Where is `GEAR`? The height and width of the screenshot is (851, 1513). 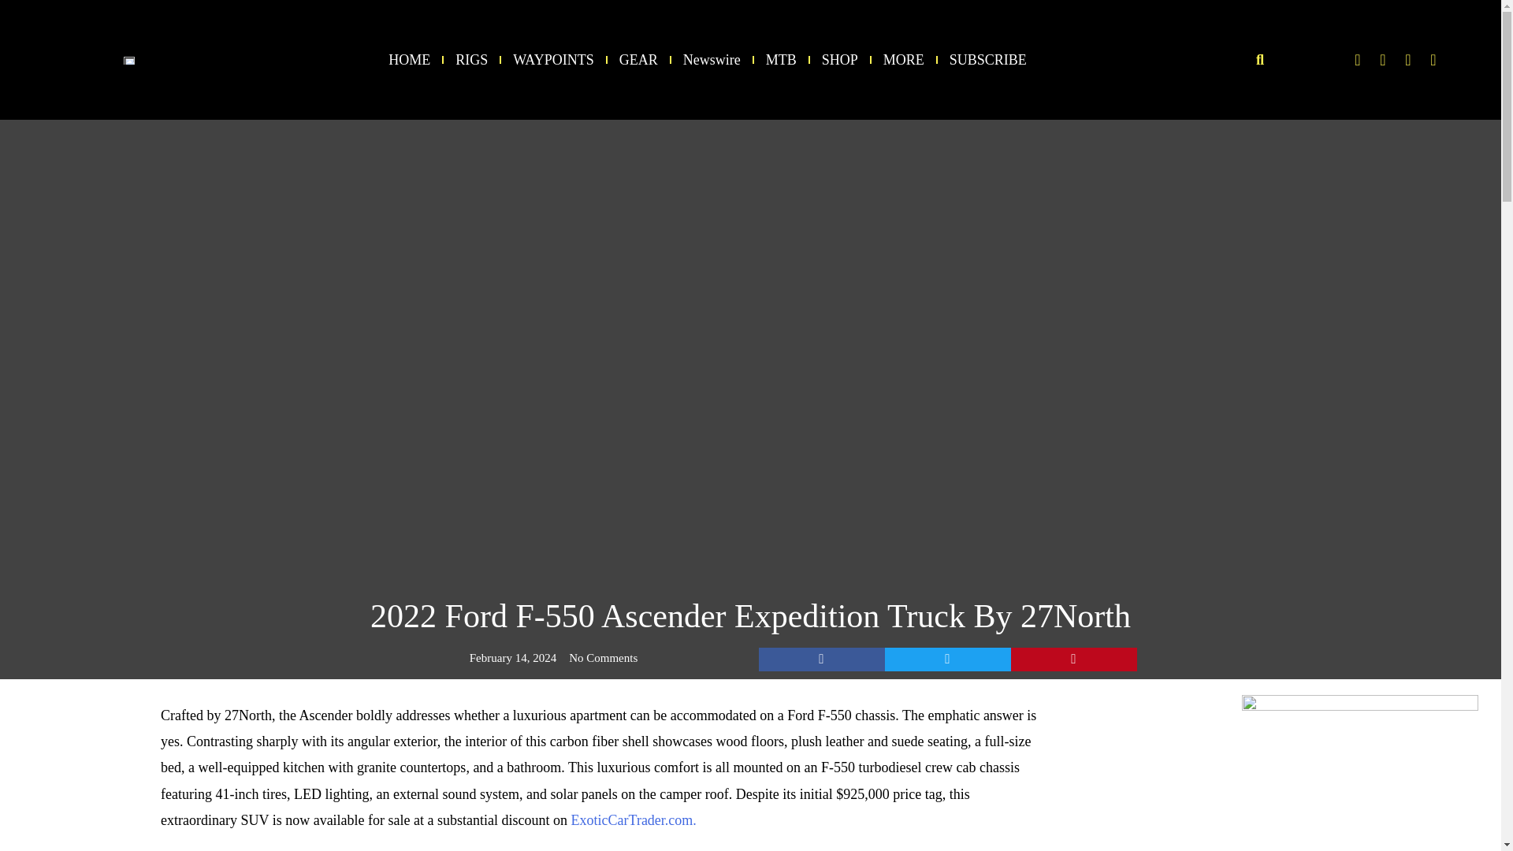
GEAR is located at coordinates (638, 60).